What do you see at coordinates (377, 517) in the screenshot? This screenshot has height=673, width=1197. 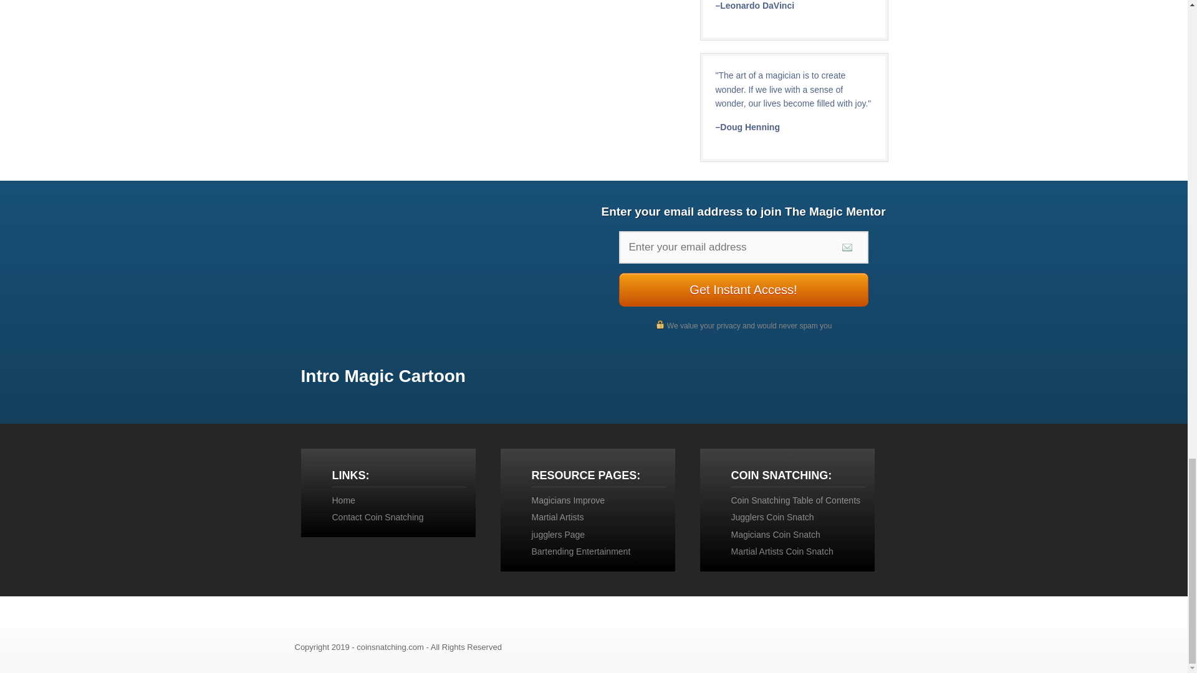 I see `Contact Coin Snatching` at bounding box center [377, 517].